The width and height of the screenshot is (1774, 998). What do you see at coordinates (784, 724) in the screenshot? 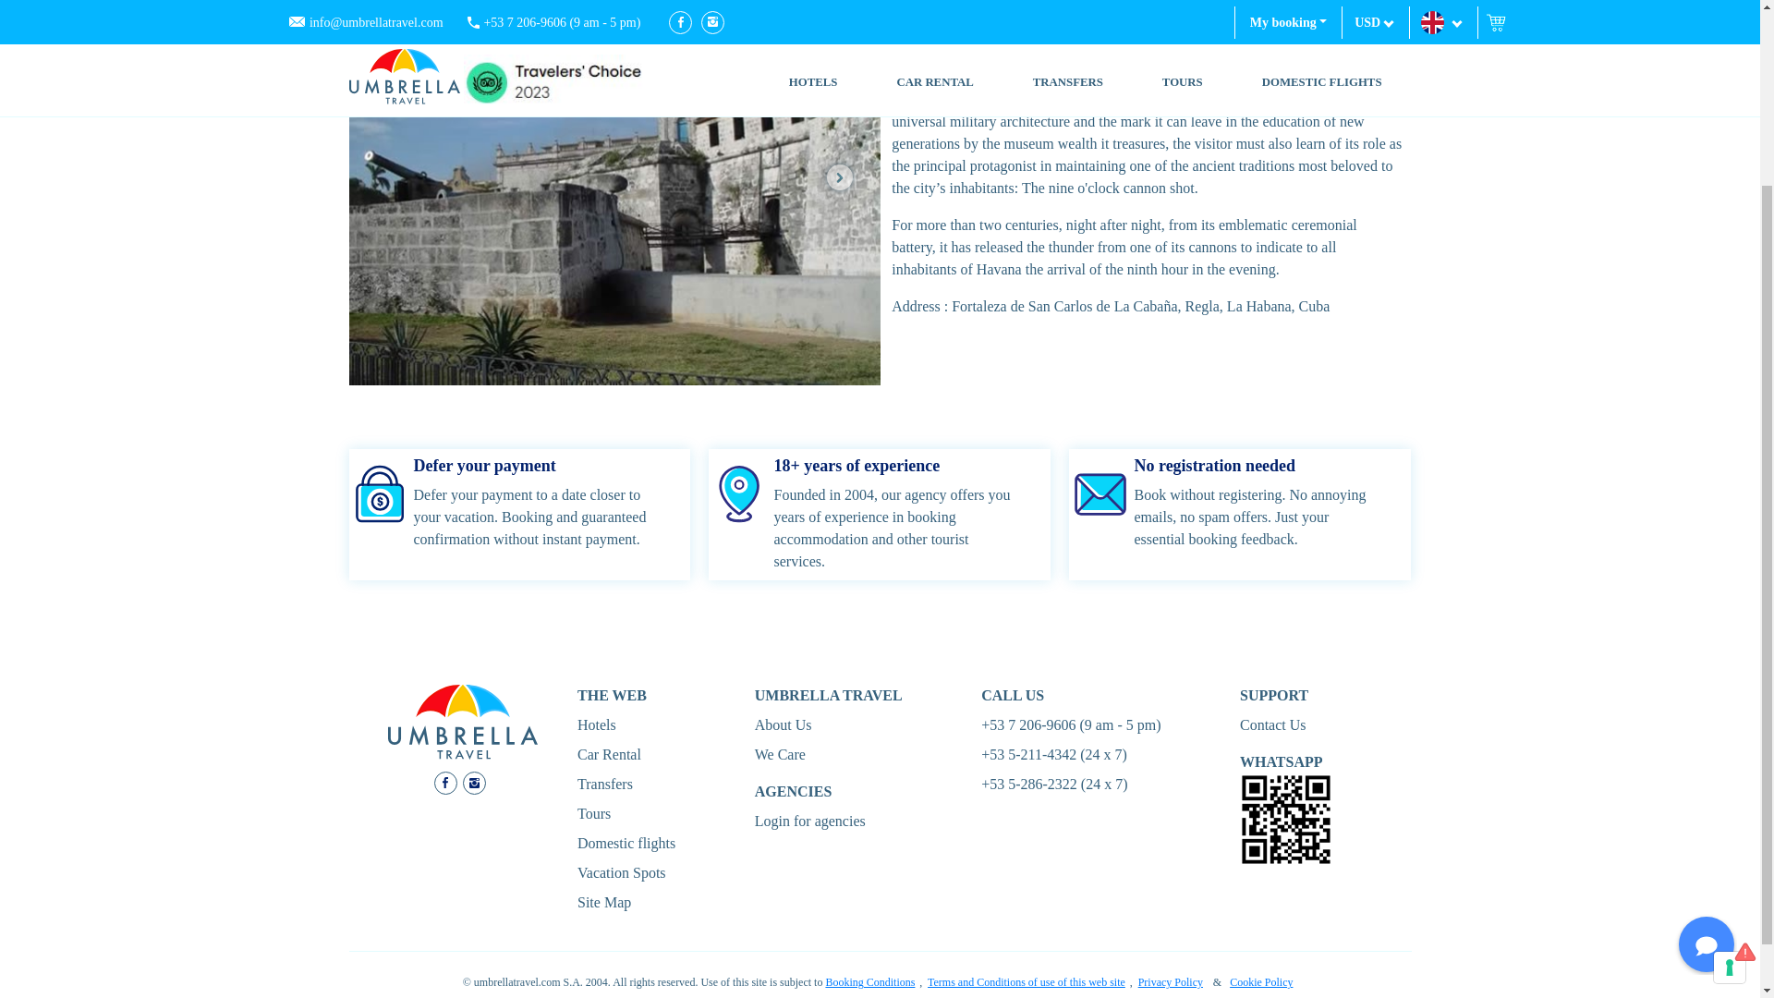
I see `About Us` at bounding box center [784, 724].